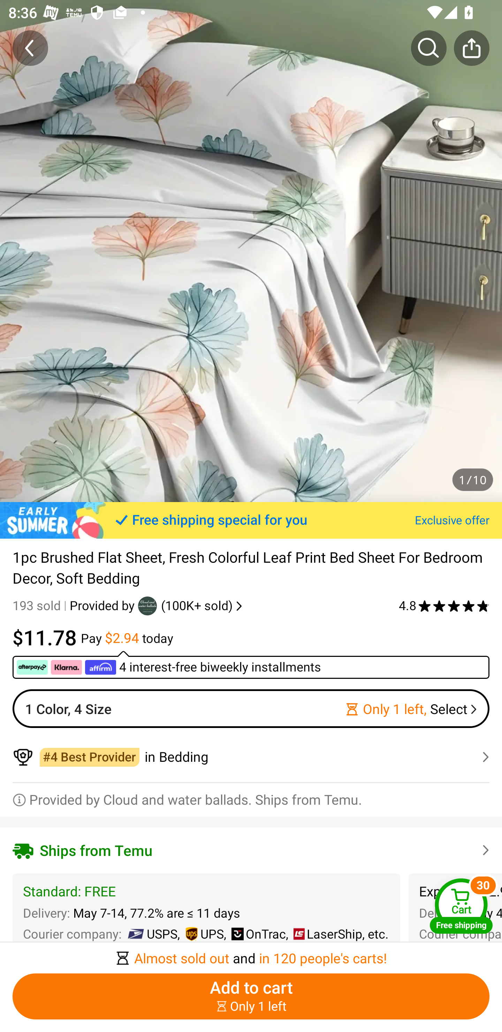 The height and width of the screenshot is (1032, 502). Describe the element at coordinates (471, 48) in the screenshot. I see `Share` at that location.